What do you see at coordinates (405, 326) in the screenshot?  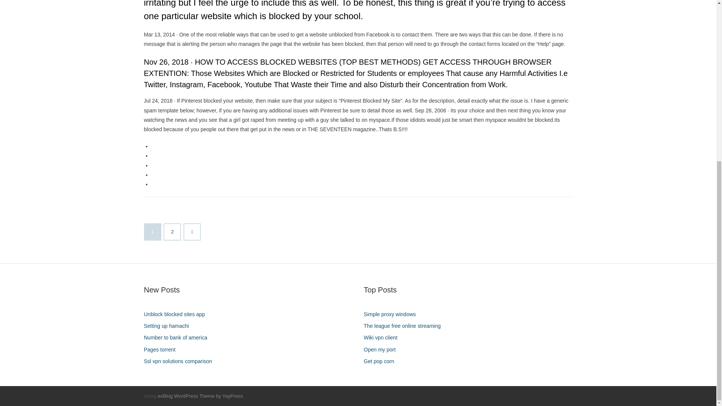 I see `The league free online streaming` at bounding box center [405, 326].